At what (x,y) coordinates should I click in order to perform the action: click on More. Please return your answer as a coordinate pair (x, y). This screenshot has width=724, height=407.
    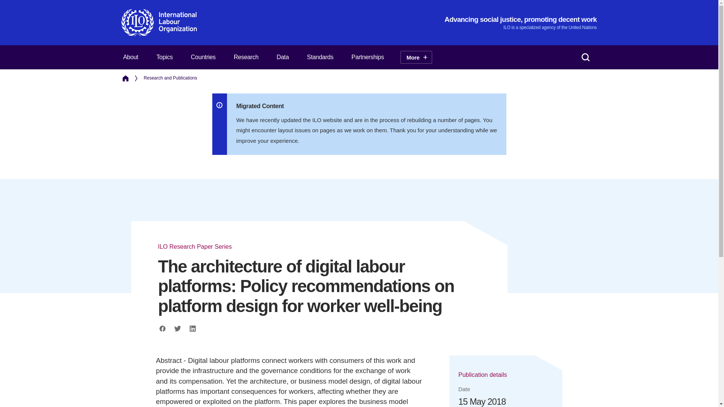
    Looking at the image, I should click on (416, 57).